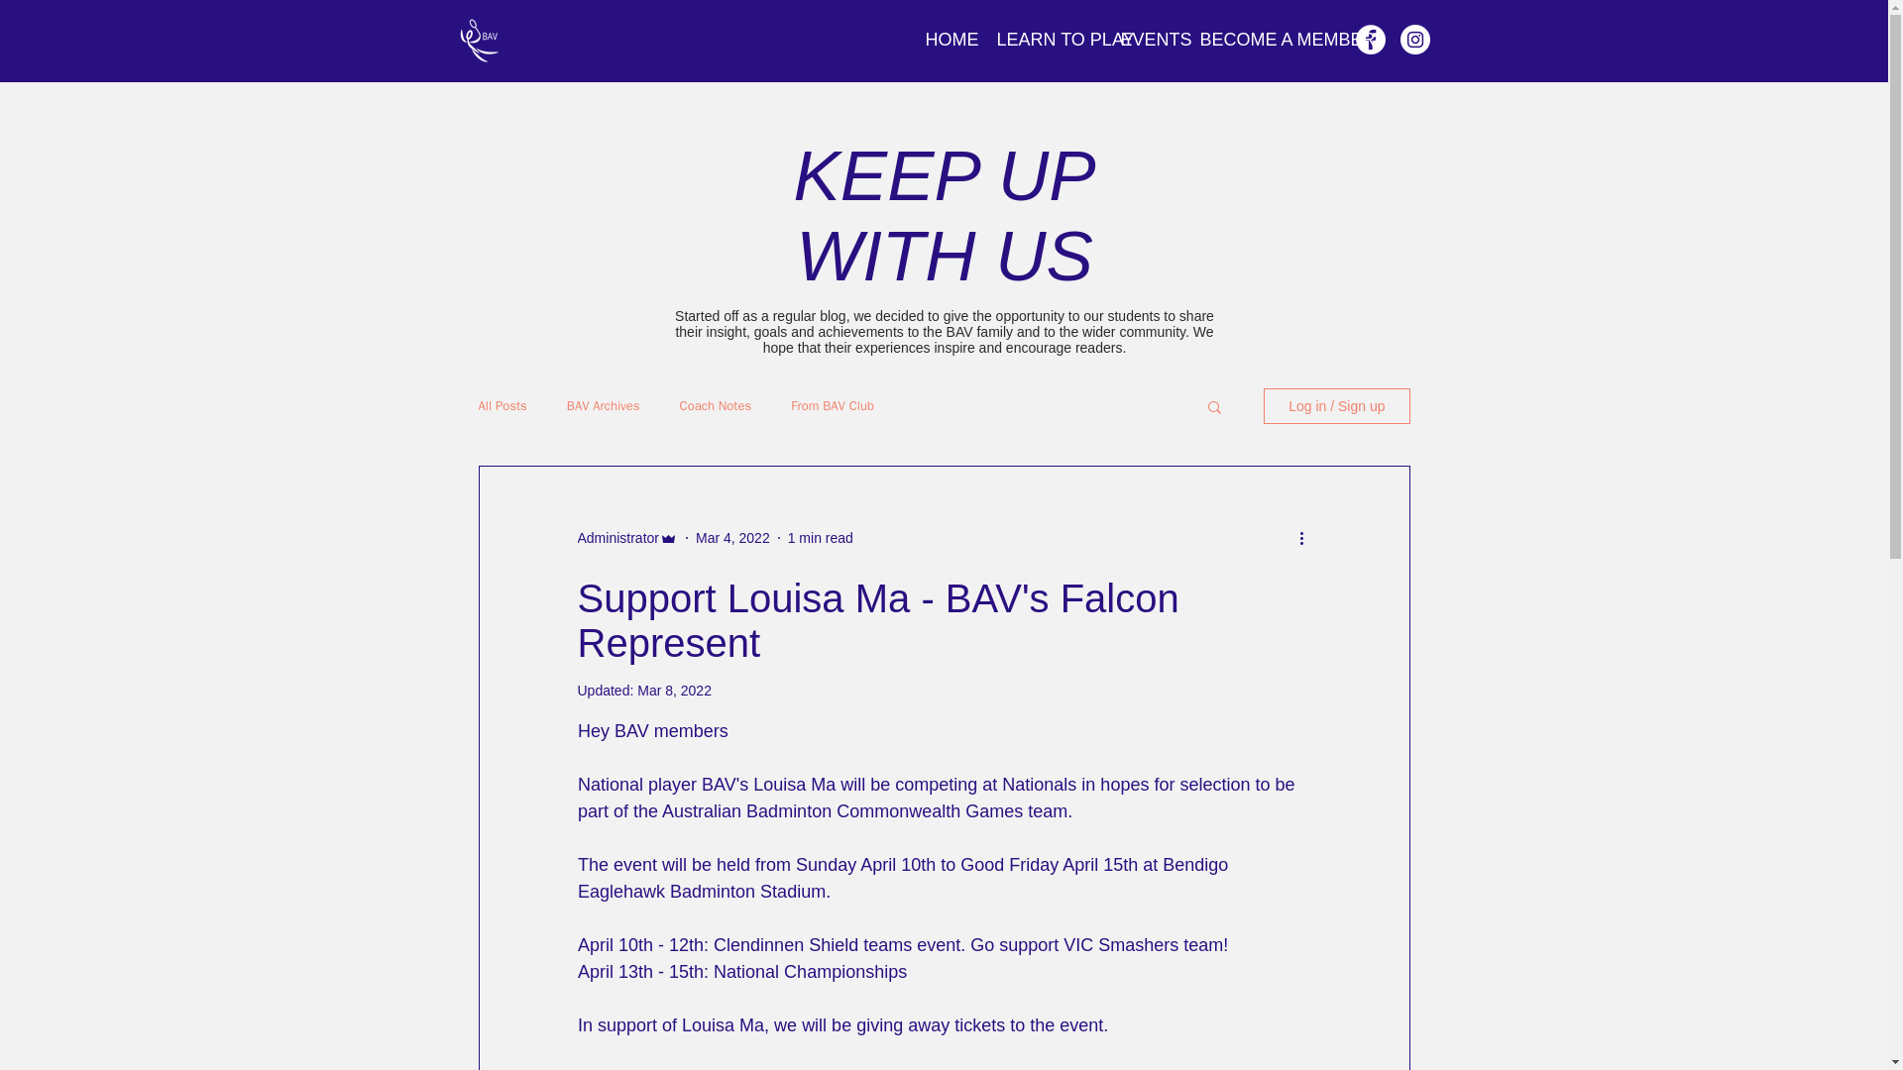 Image resolution: width=1903 pixels, height=1070 pixels. What do you see at coordinates (716, 406) in the screenshot?
I see `Coach Notes` at bounding box center [716, 406].